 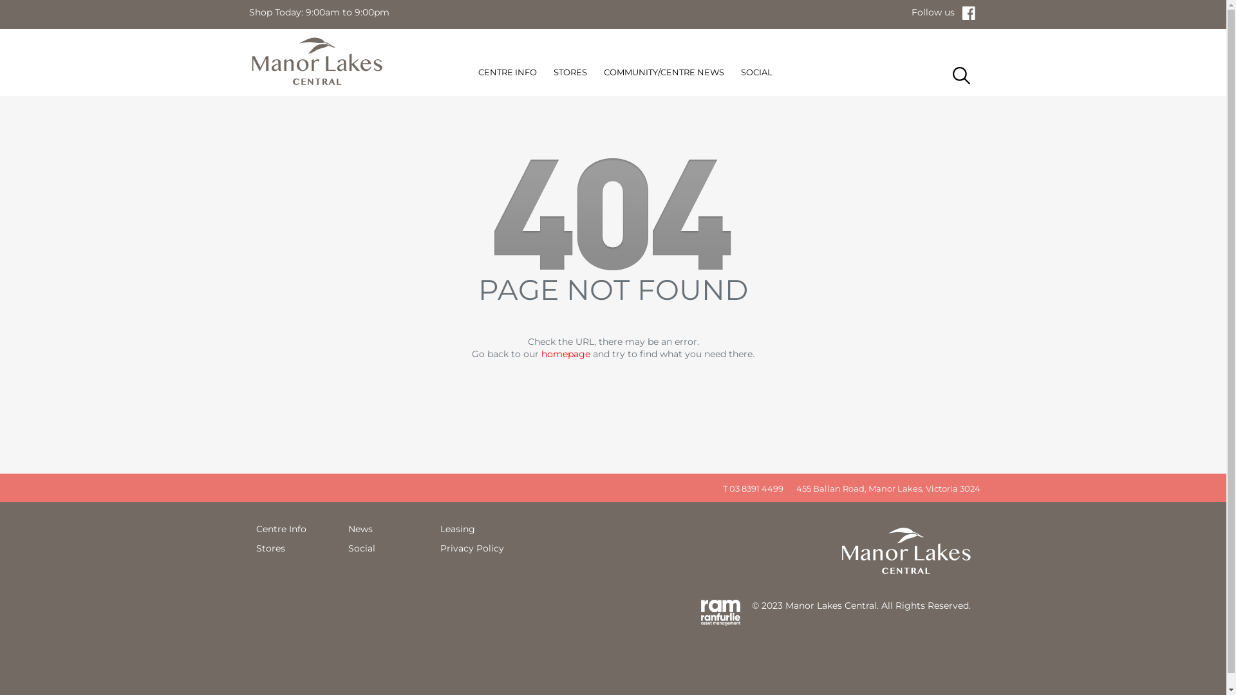 What do you see at coordinates (473, 548) in the screenshot?
I see `Privacy Policy` at bounding box center [473, 548].